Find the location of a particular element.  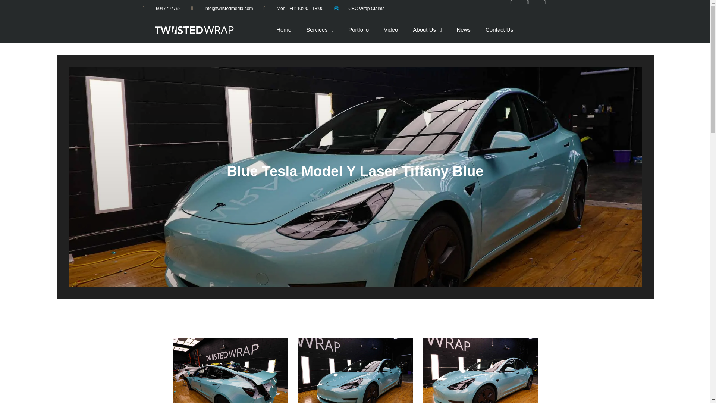

Portfolio is located at coordinates (358, 30).